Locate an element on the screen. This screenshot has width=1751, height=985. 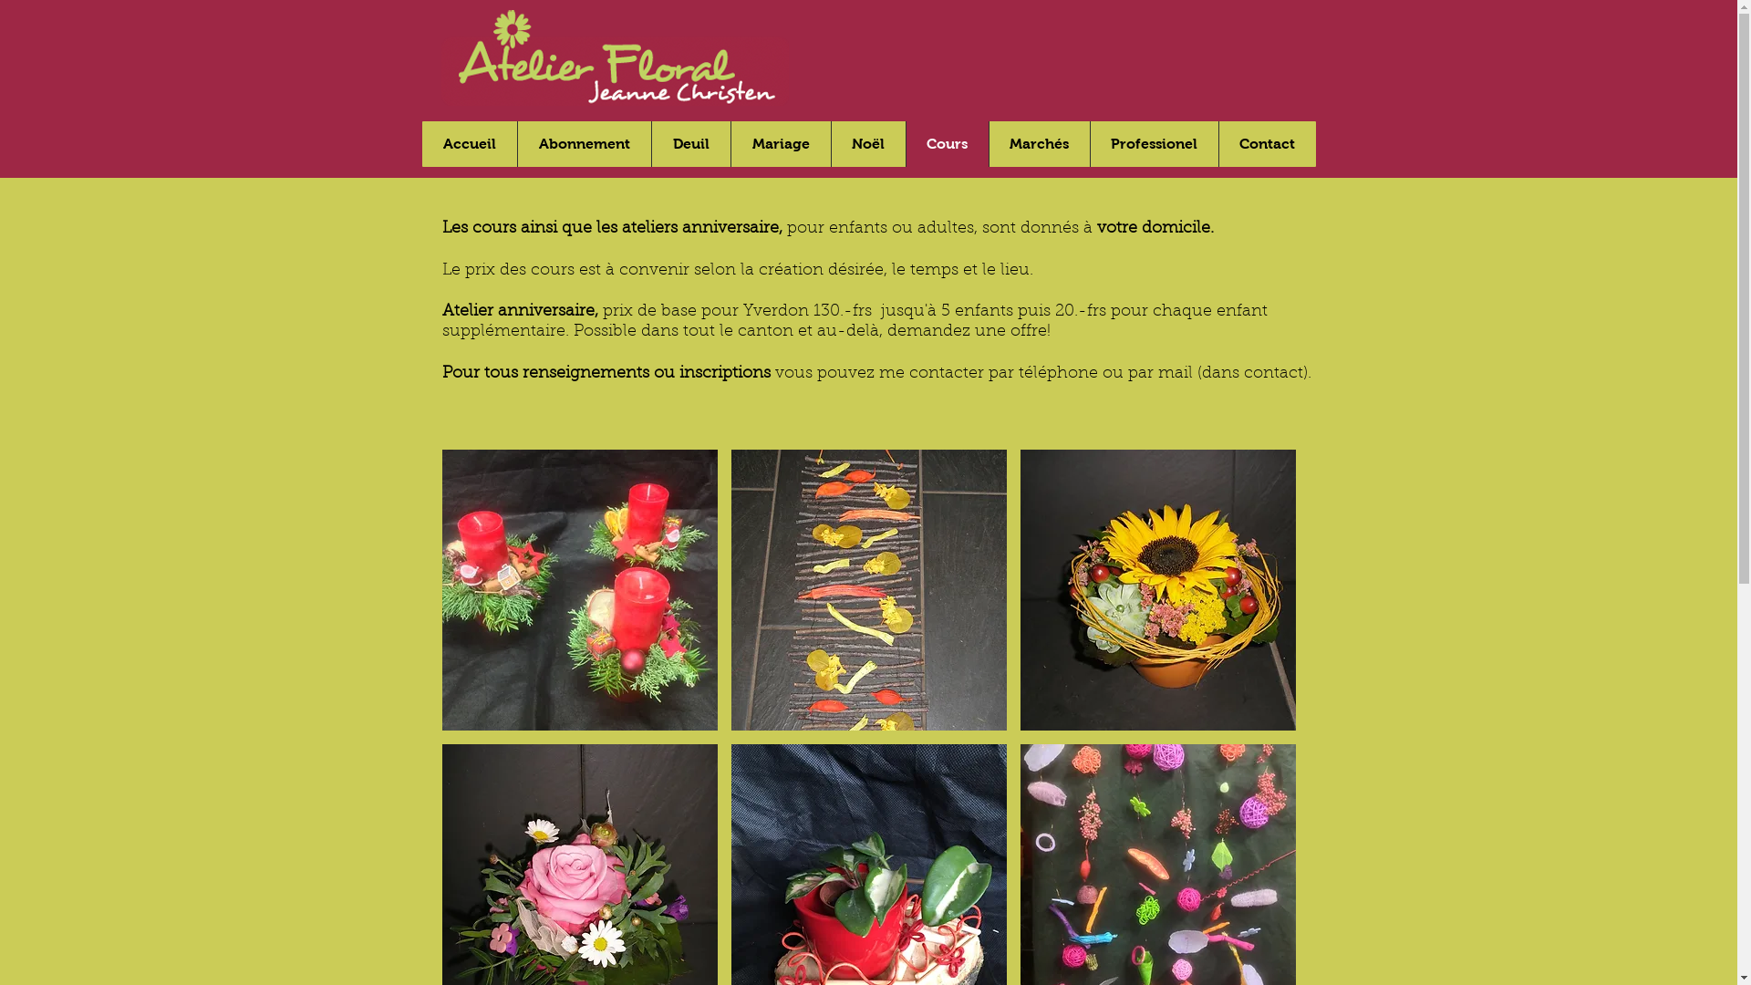
Bouton J'aime Facebook is located at coordinates (1231, 32).